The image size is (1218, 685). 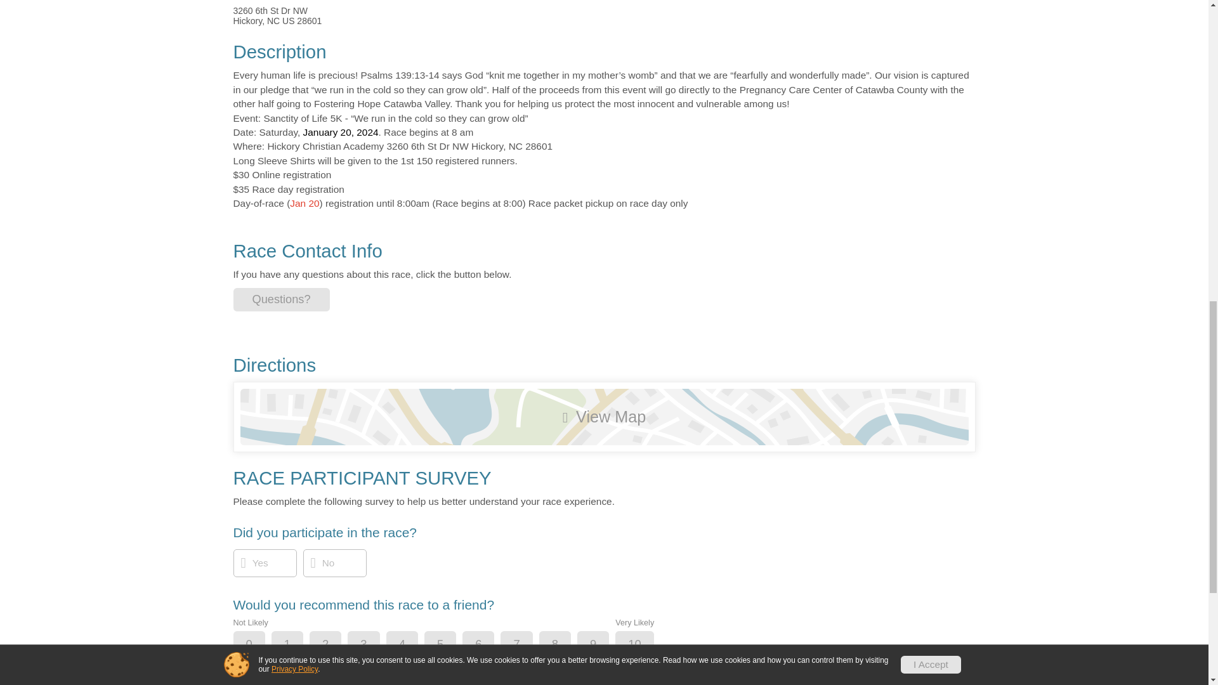 I want to click on 9, so click(x=603, y=644).